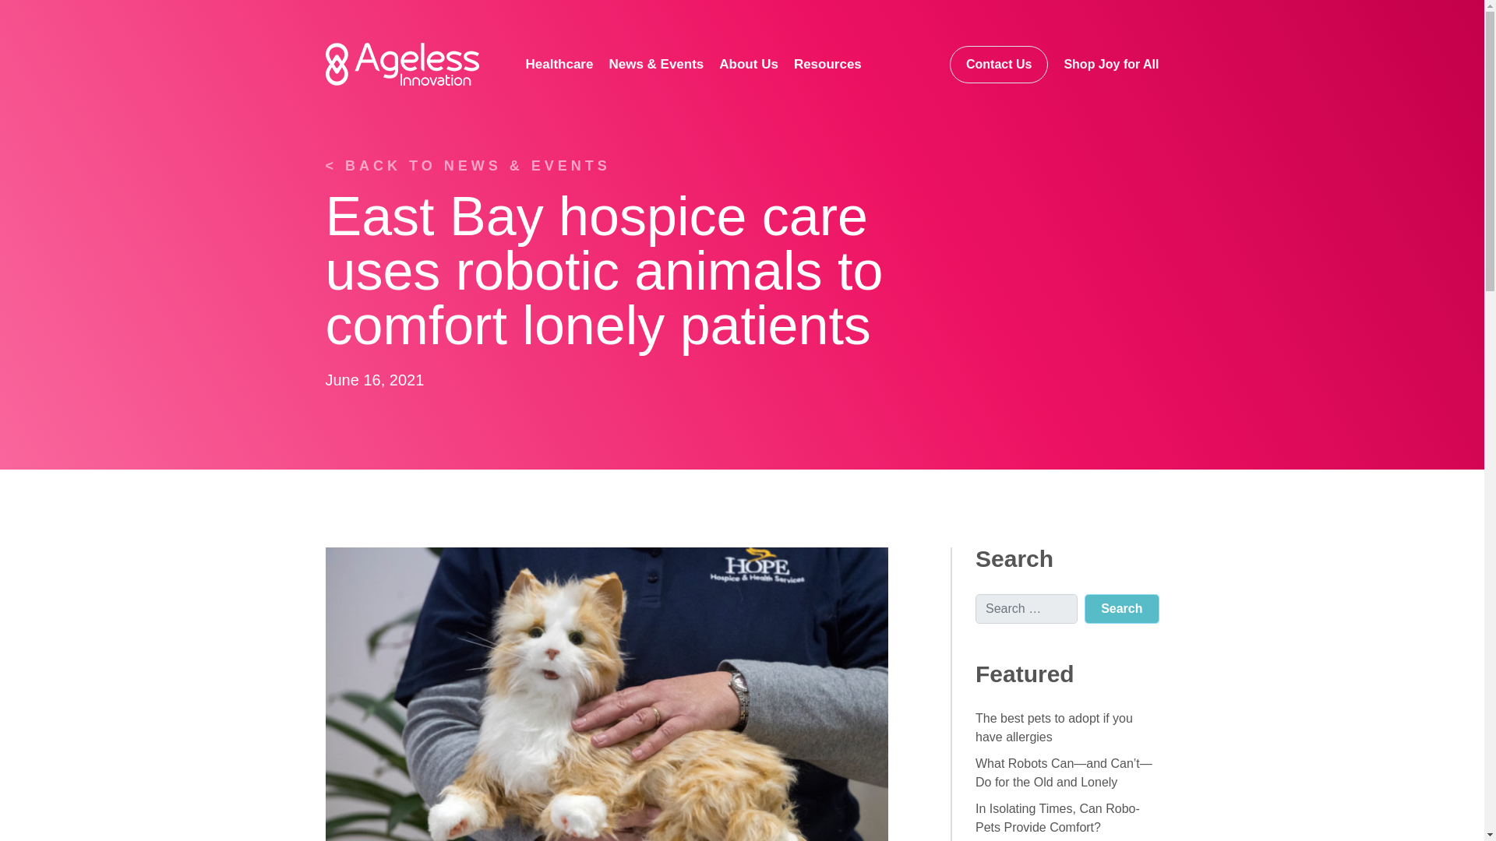  Describe the element at coordinates (390, 821) in the screenshot. I see `READ ARTICLE` at that location.